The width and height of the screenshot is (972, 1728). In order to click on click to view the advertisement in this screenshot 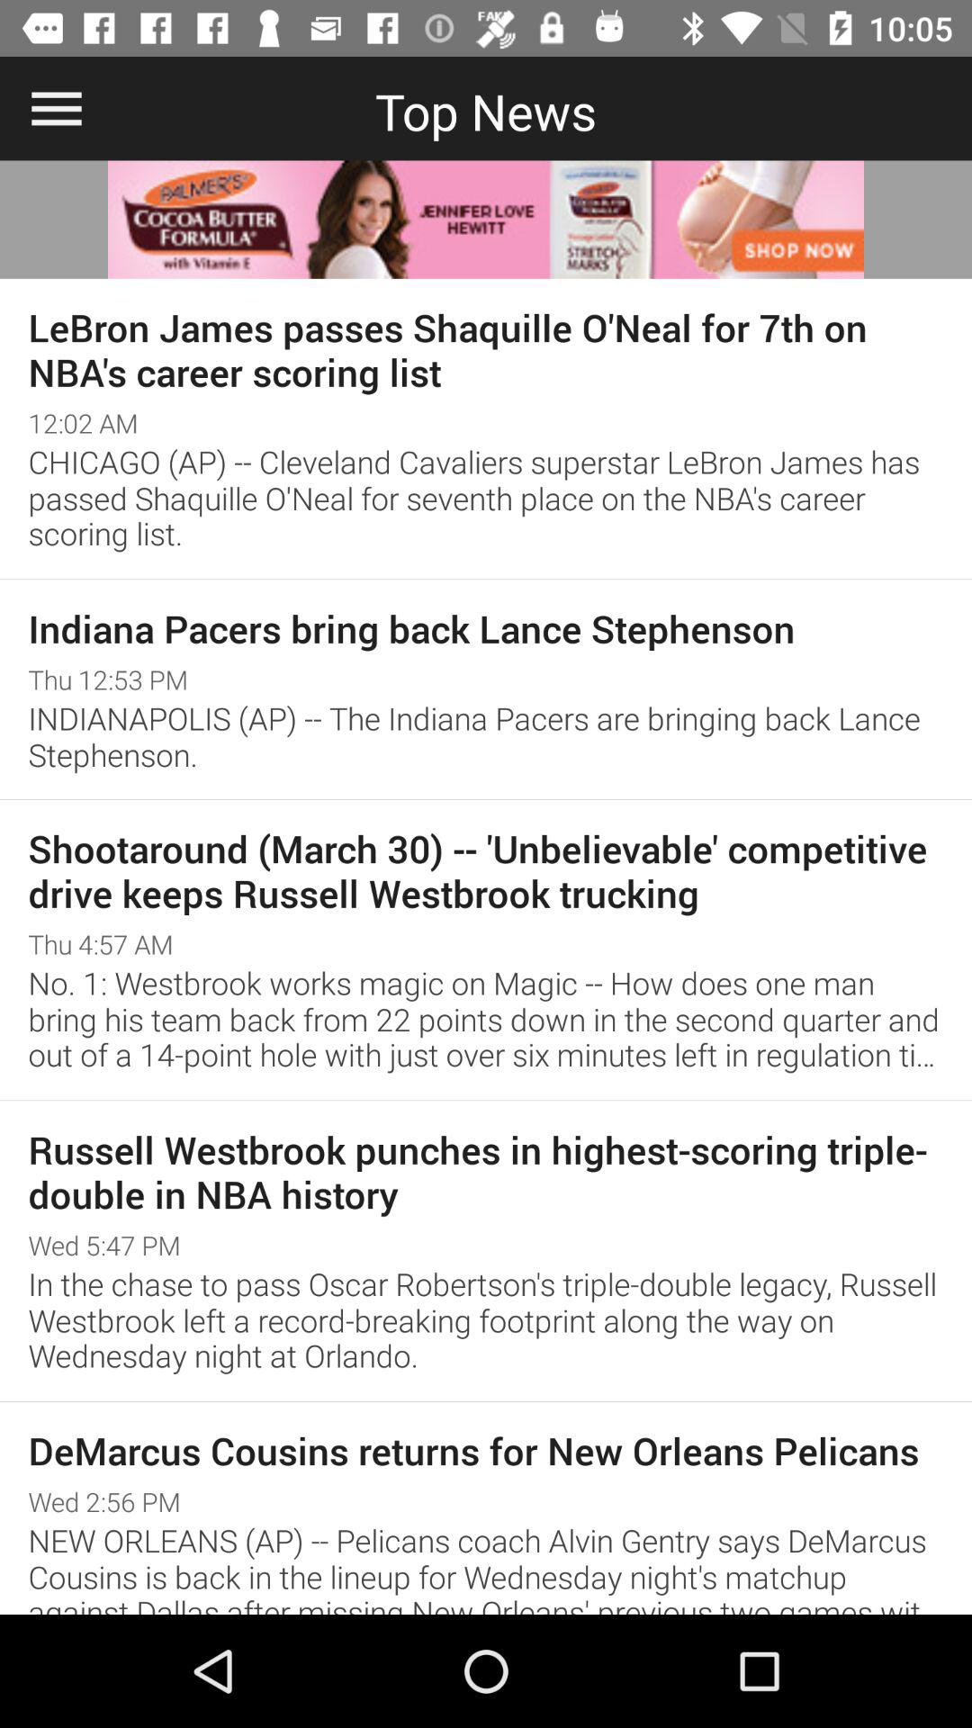, I will do `click(486, 220)`.